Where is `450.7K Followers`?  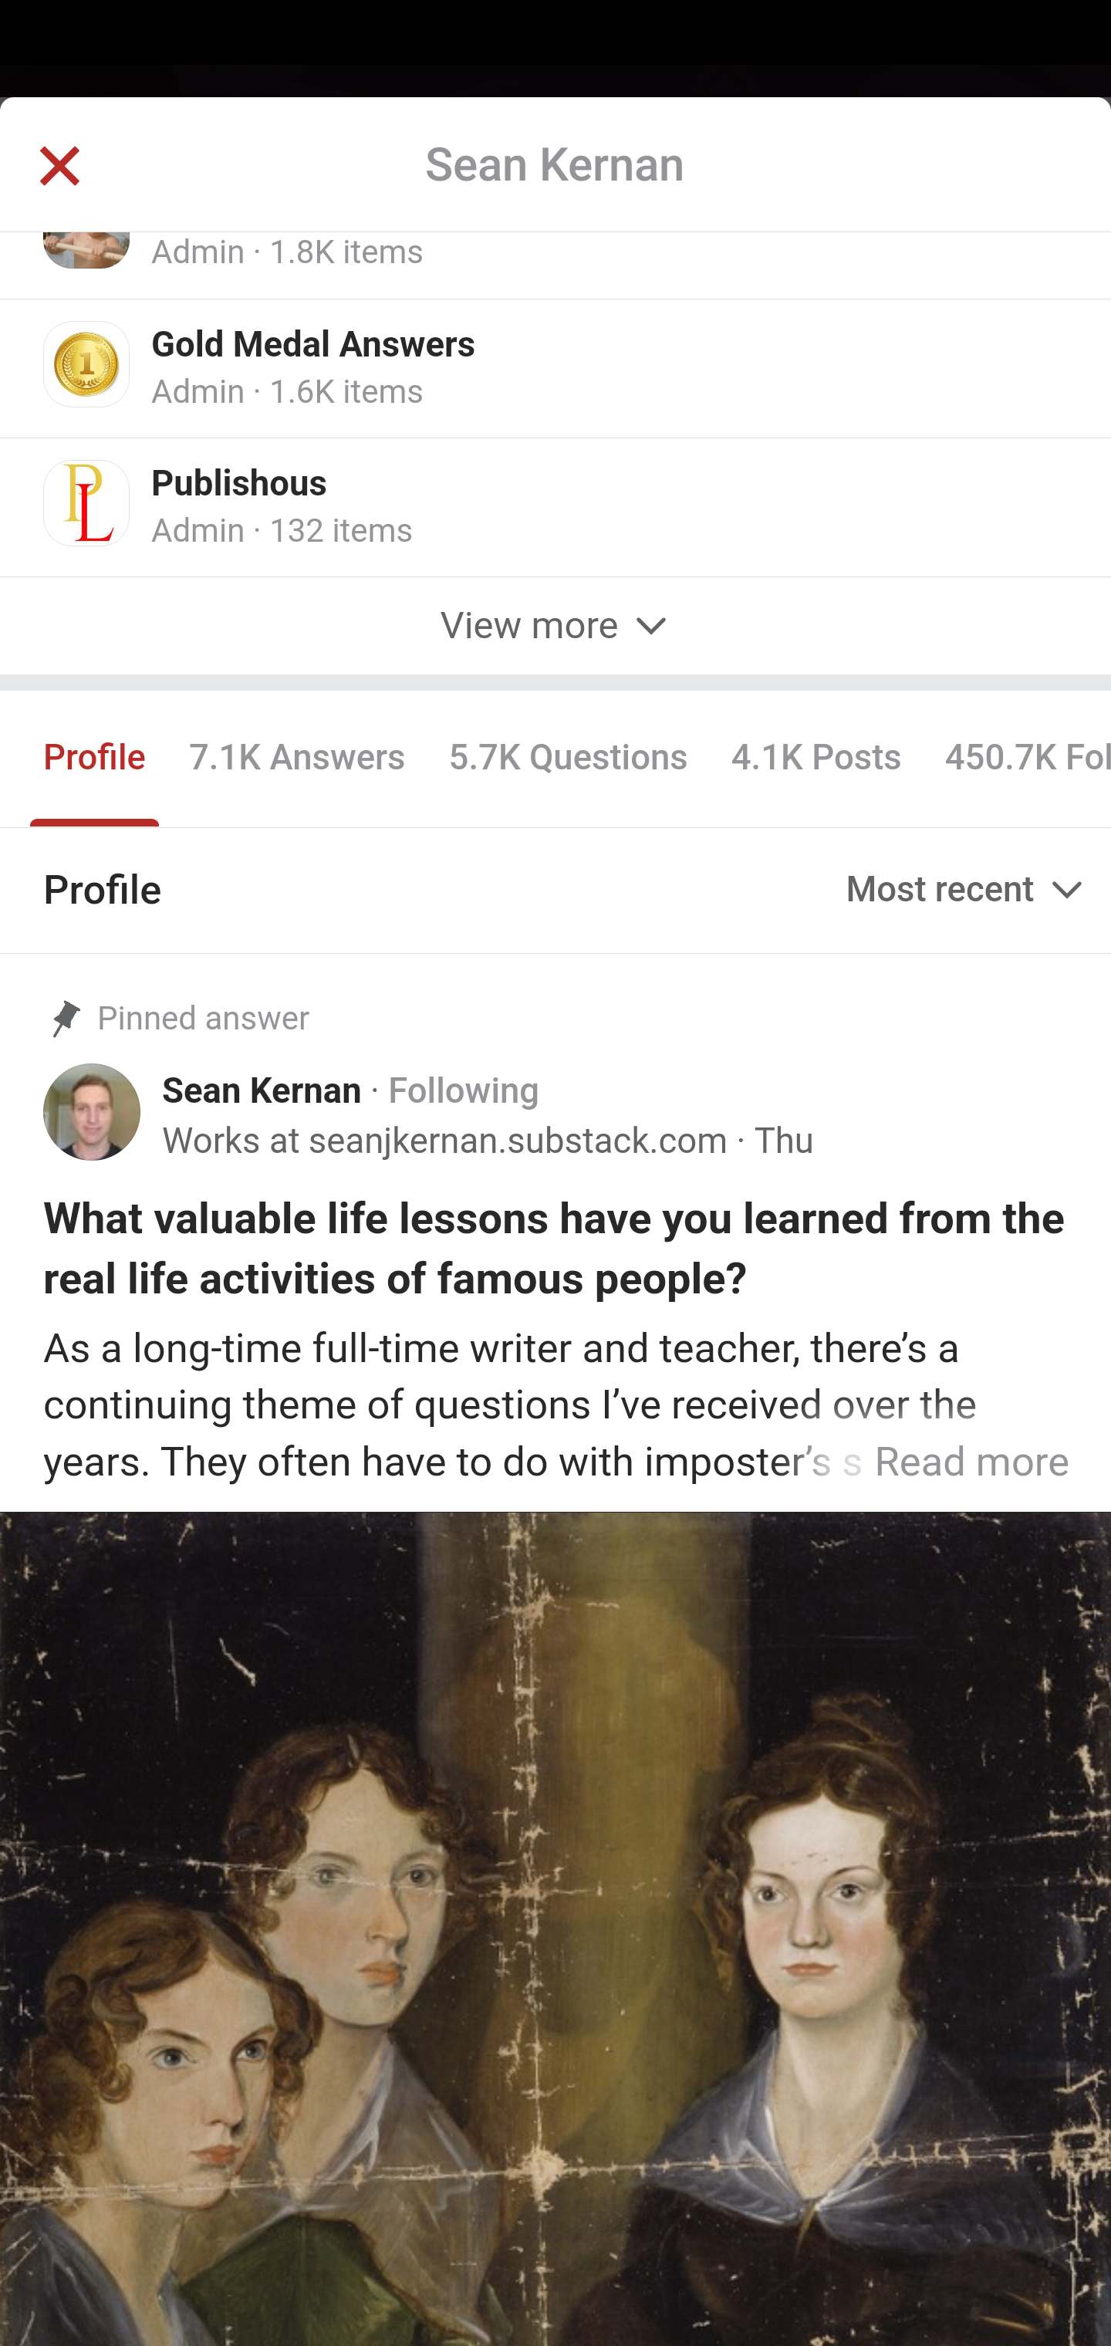
450.7K Followers is located at coordinates (1015, 762).